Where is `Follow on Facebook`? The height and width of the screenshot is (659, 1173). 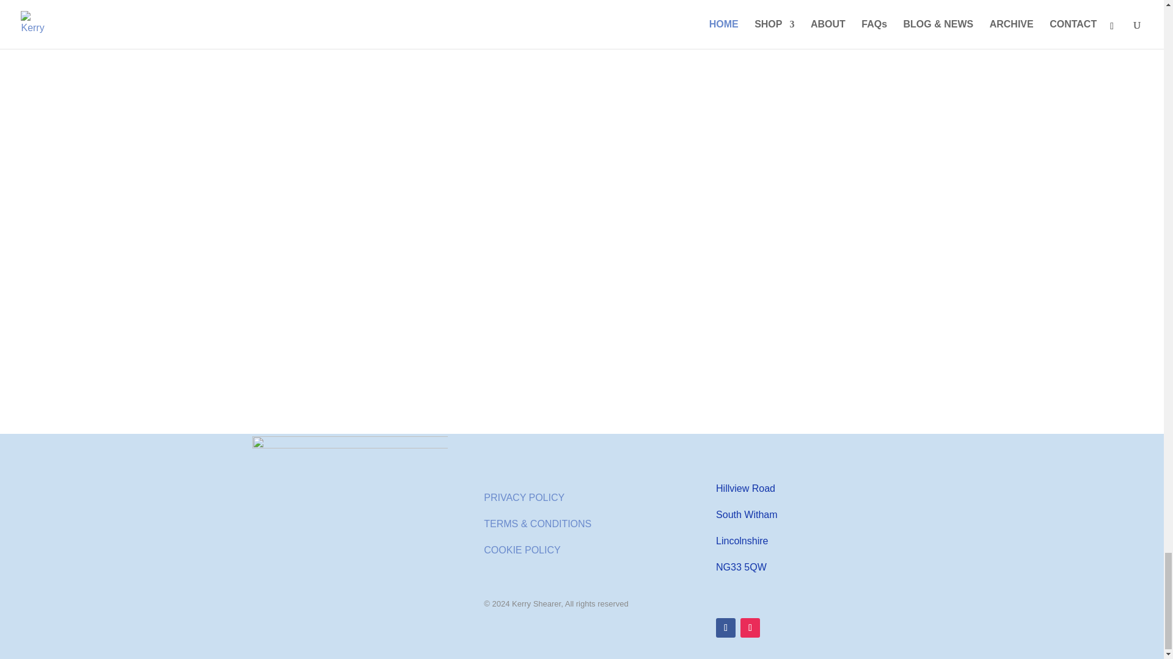
Follow on Facebook is located at coordinates (725, 628).